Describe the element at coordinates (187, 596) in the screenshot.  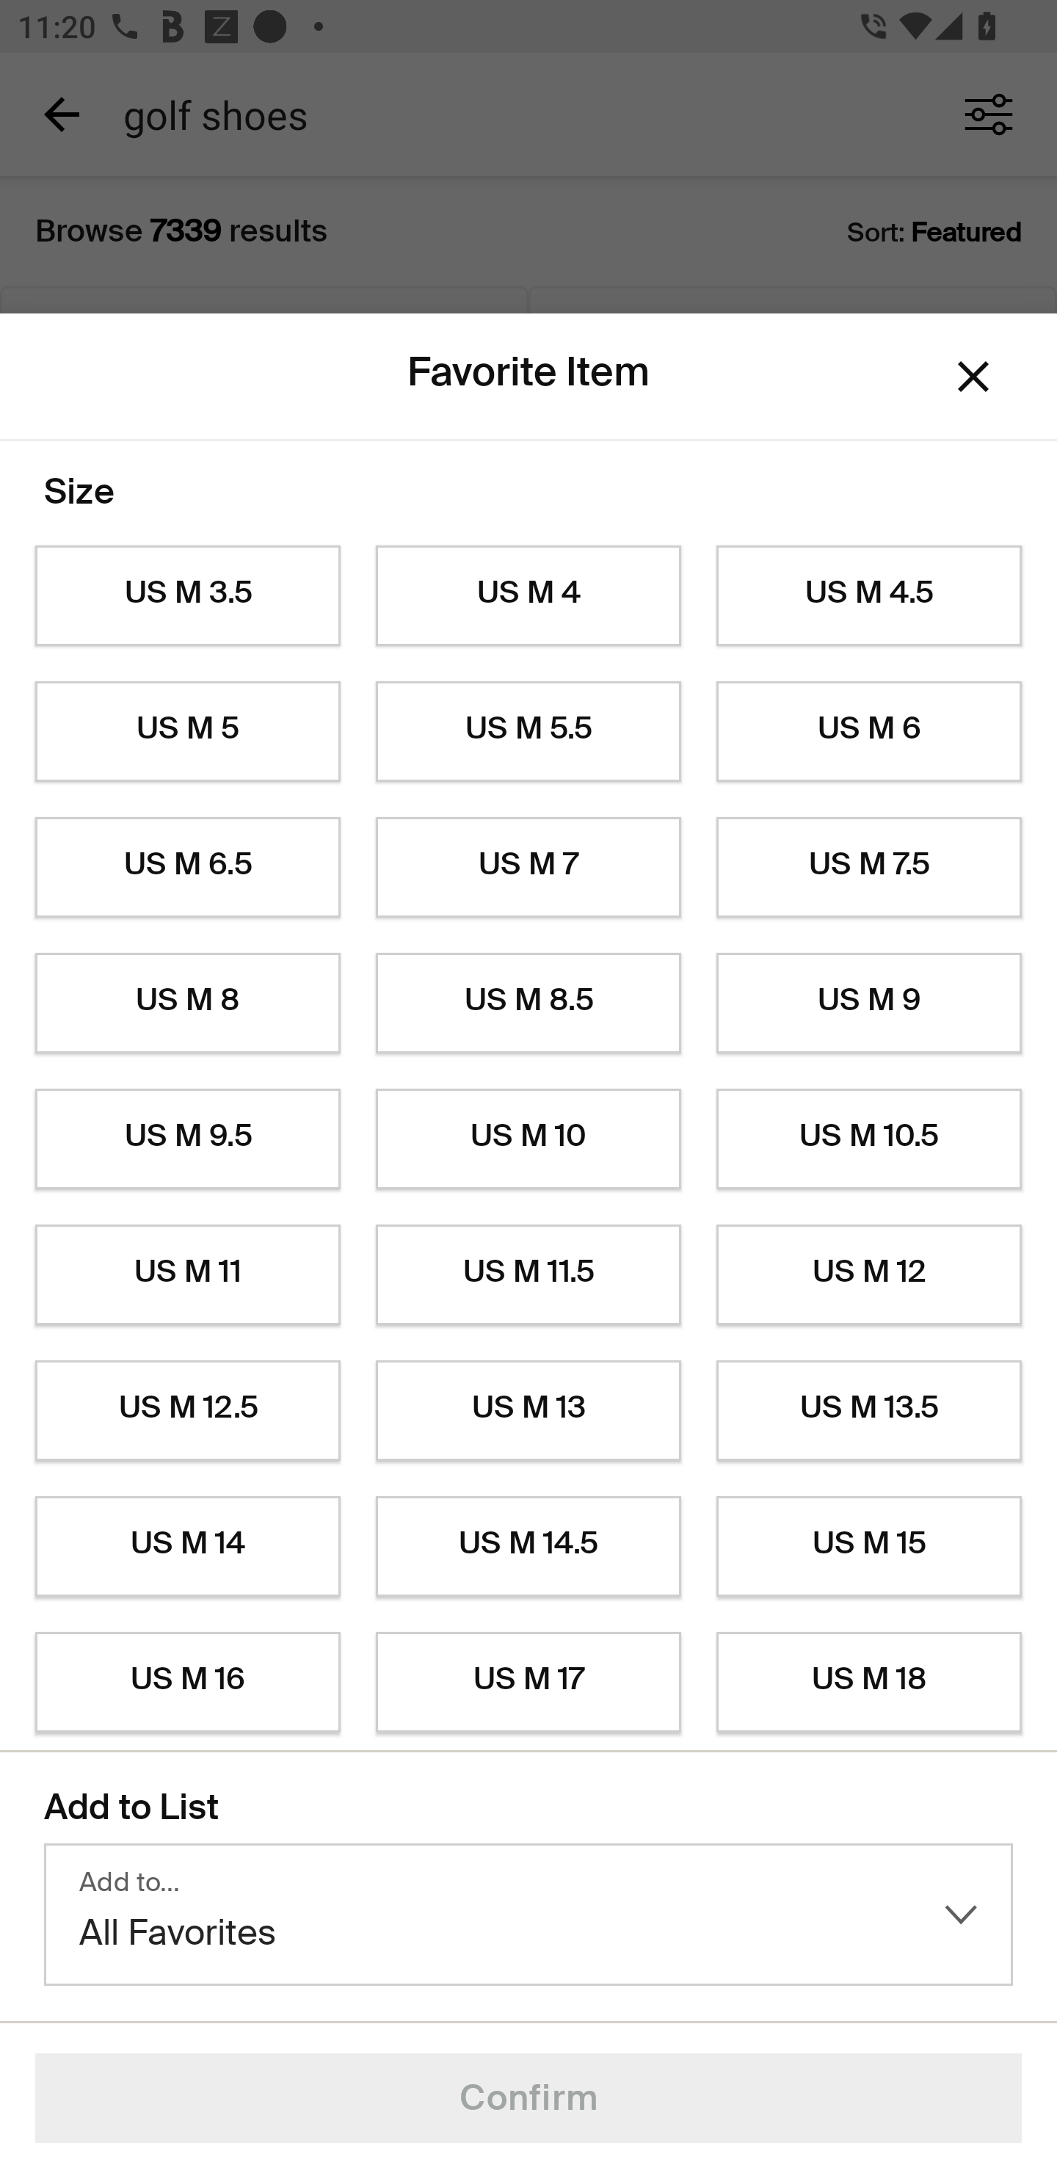
I see `US M 3.5` at that location.